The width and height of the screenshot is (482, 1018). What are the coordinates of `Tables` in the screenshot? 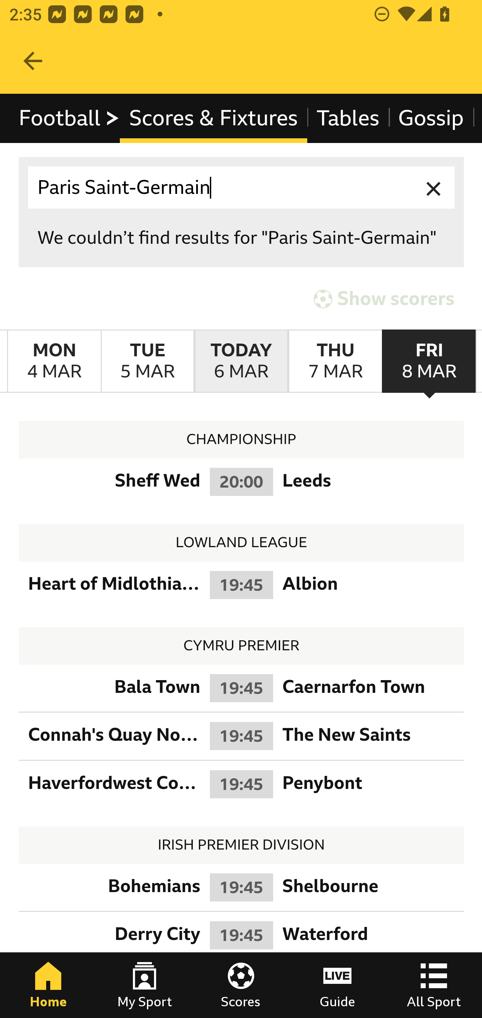 It's located at (348, 118).